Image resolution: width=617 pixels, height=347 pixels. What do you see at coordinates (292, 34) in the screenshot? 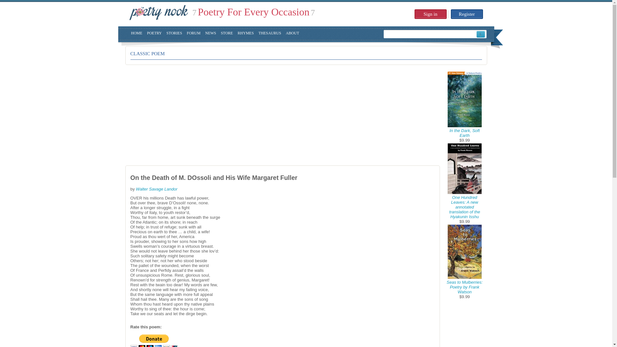
I see `ABOUT` at bounding box center [292, 34].